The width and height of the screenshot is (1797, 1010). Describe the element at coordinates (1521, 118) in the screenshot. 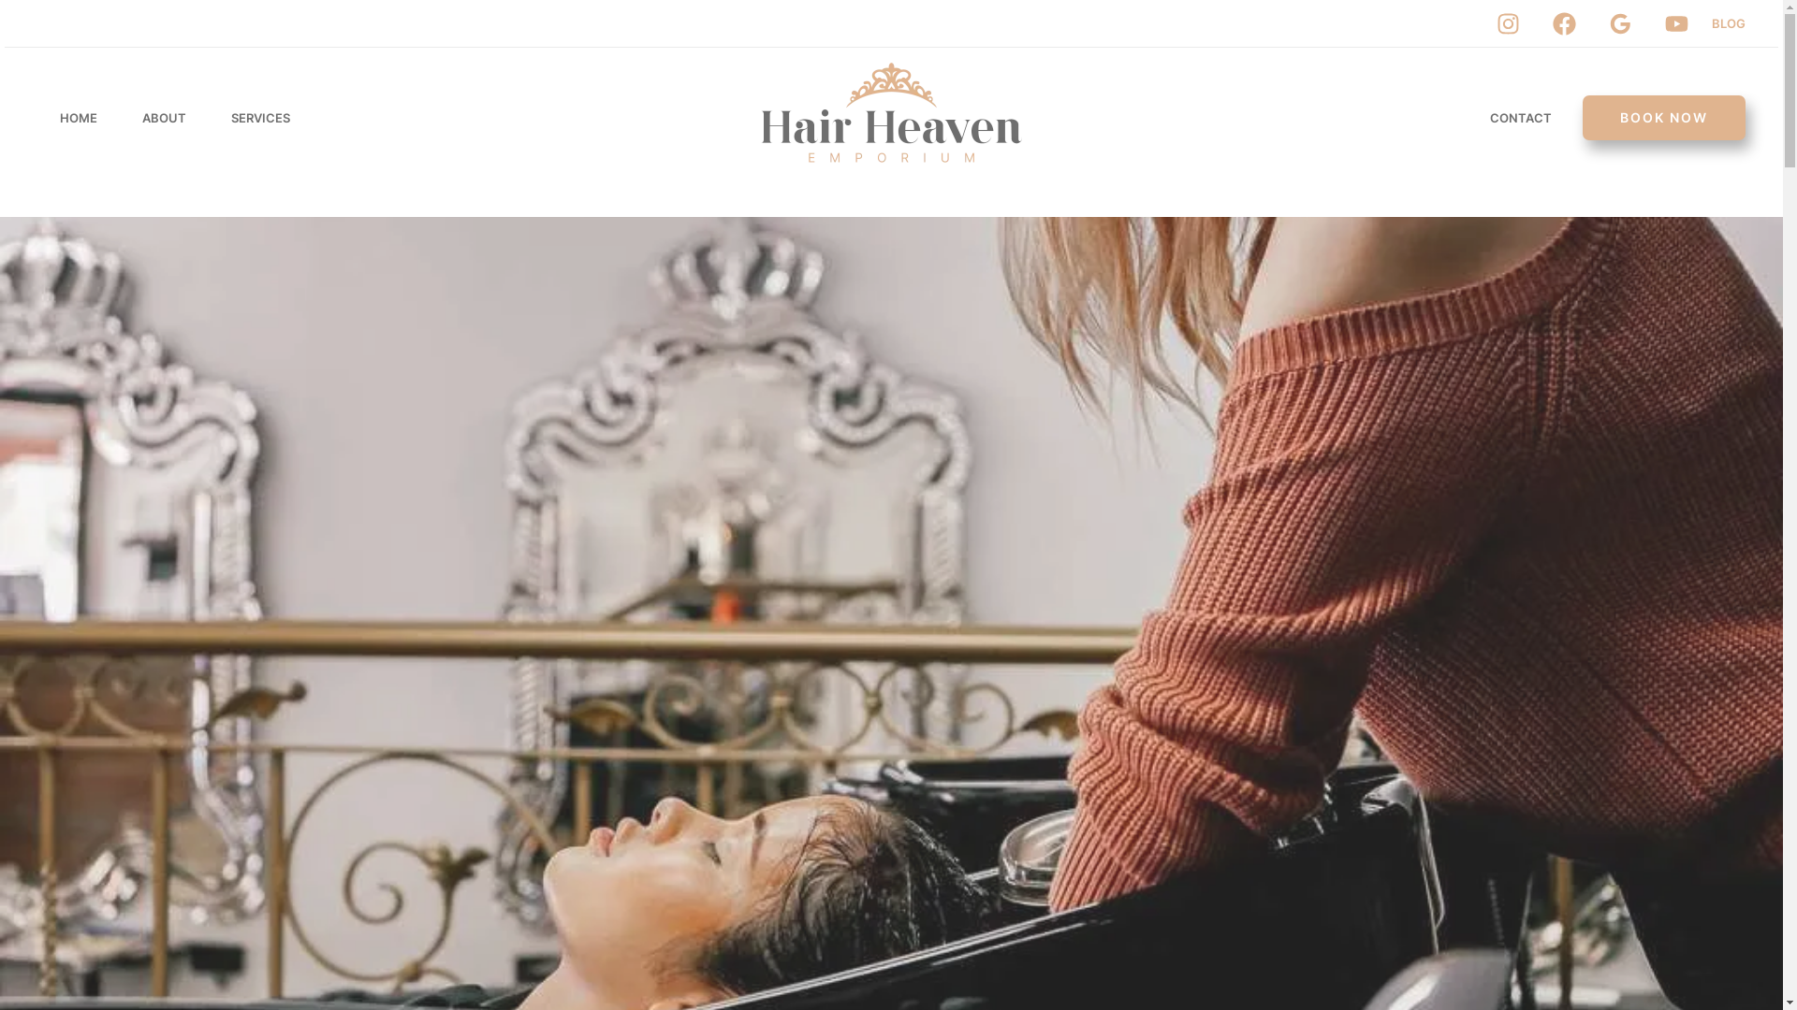

I see `CONTACT` at that location.